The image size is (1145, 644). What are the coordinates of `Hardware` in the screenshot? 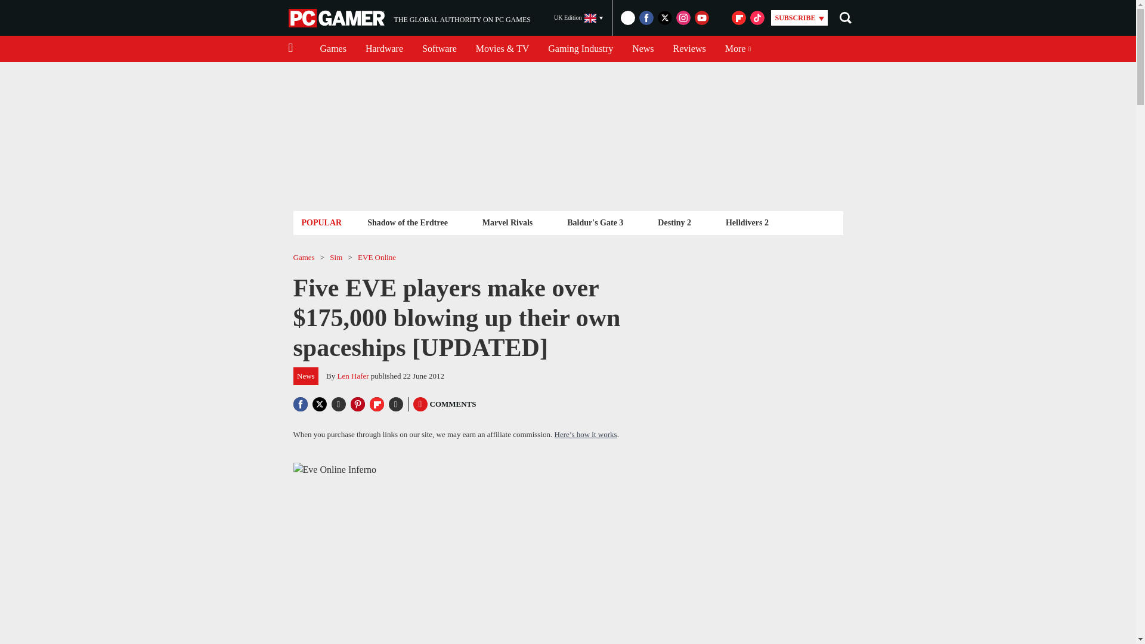 It's located at (384, 49).